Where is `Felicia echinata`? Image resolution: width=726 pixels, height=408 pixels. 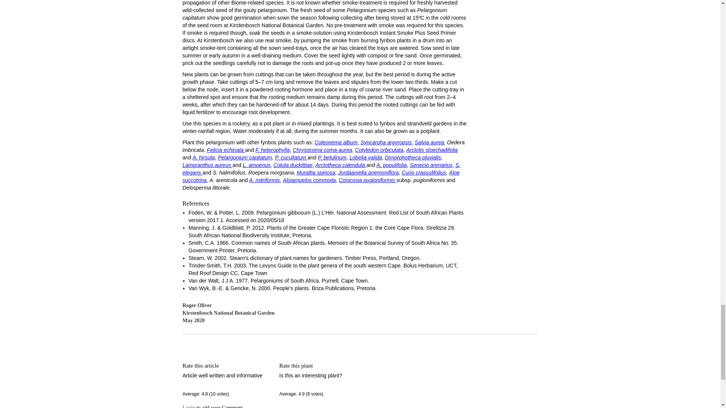 Felicia echinata is located at coordinates (226, 150).